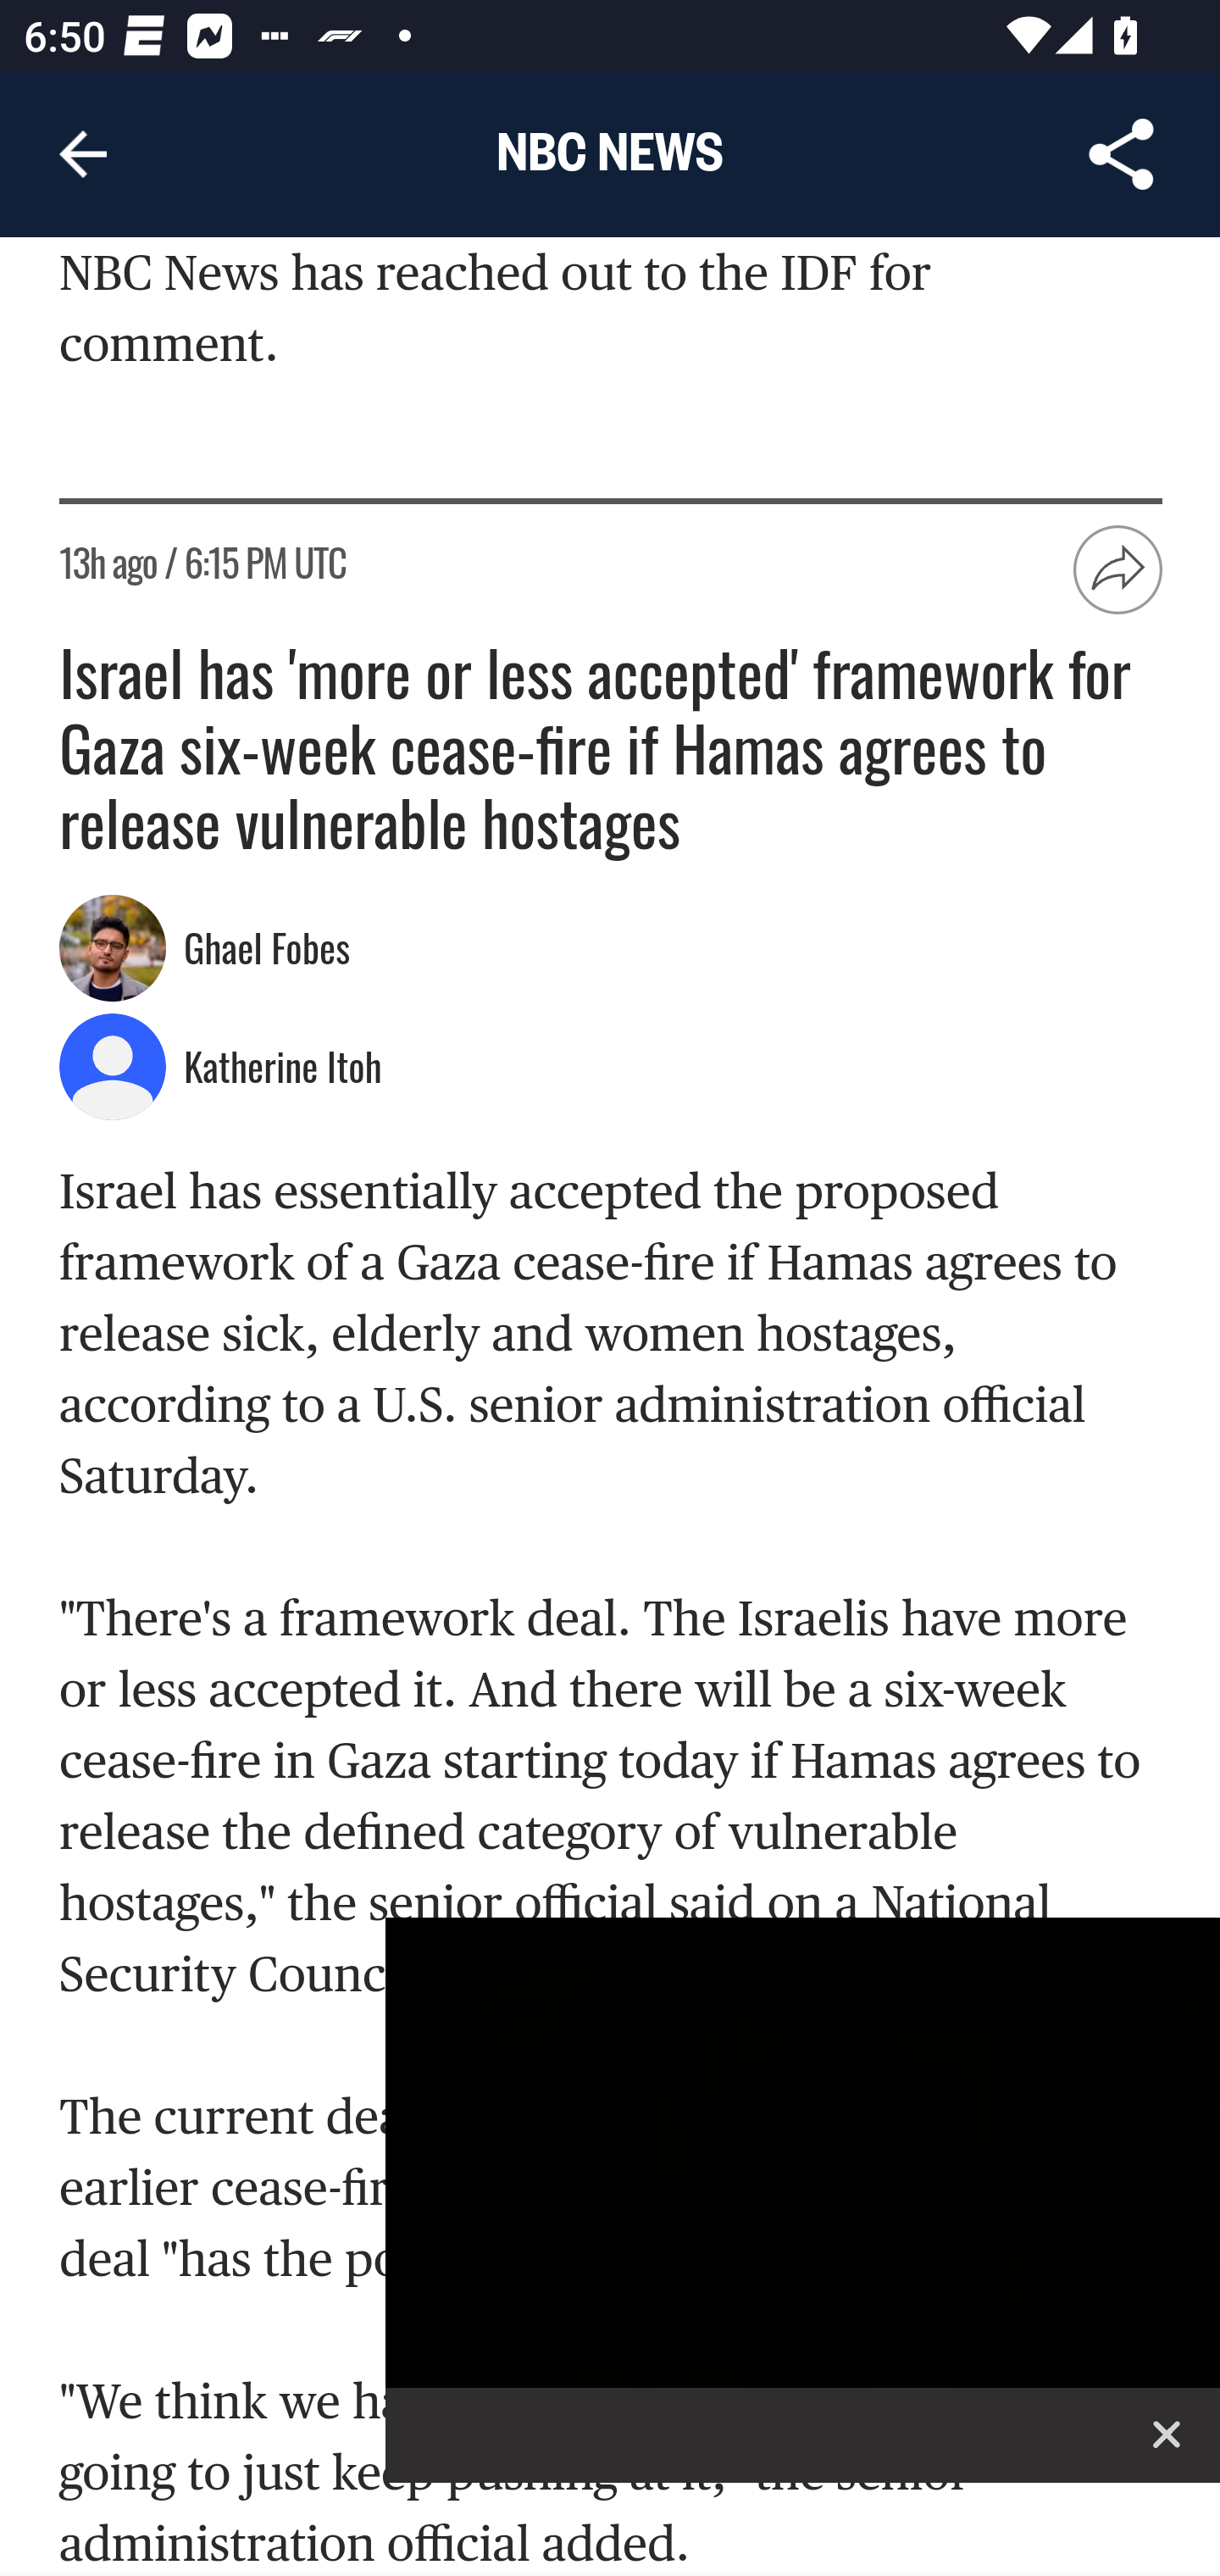 Image resolution: width=1220 pixels, height=2576 pixels. What do you see at coordinates (1119, 571) in the screenshot?
I see `open social share icon list` at bounding box center [1119, 571].